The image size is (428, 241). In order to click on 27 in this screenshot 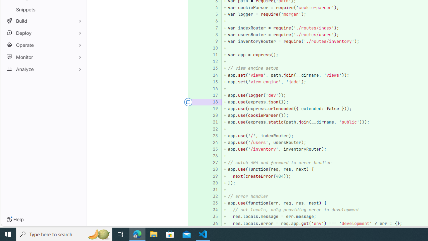, I will do `click(212, 163)`.